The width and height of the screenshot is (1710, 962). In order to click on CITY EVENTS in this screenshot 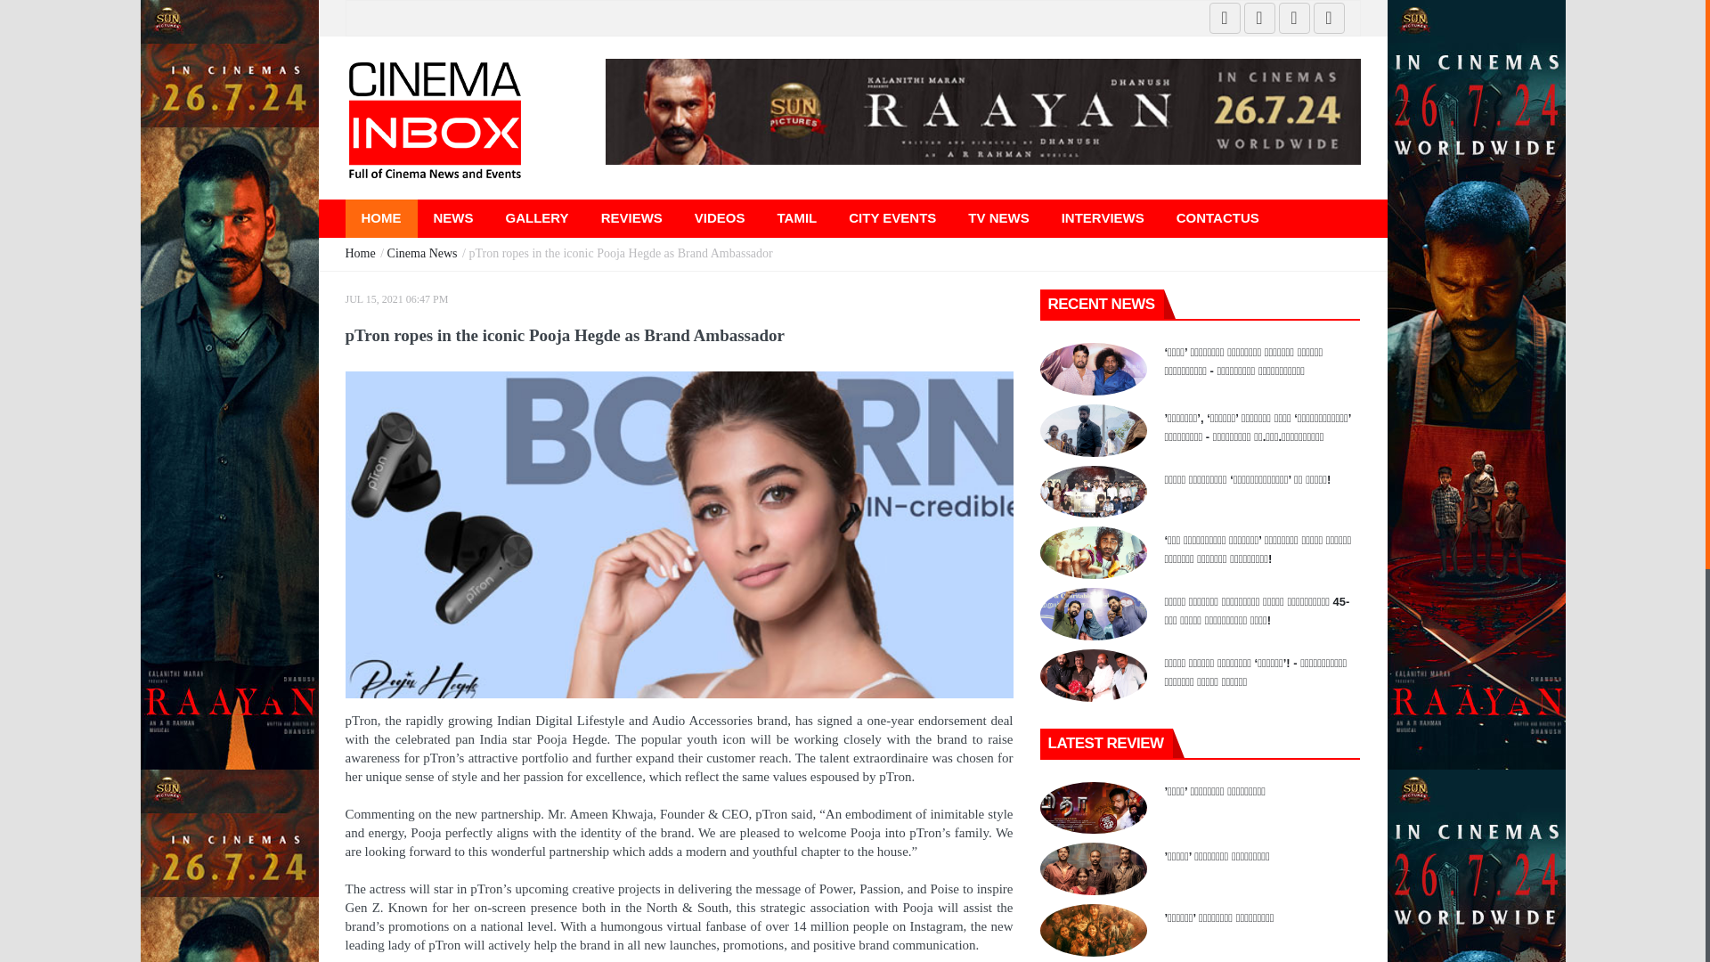, I will do `click(892, 217)`.